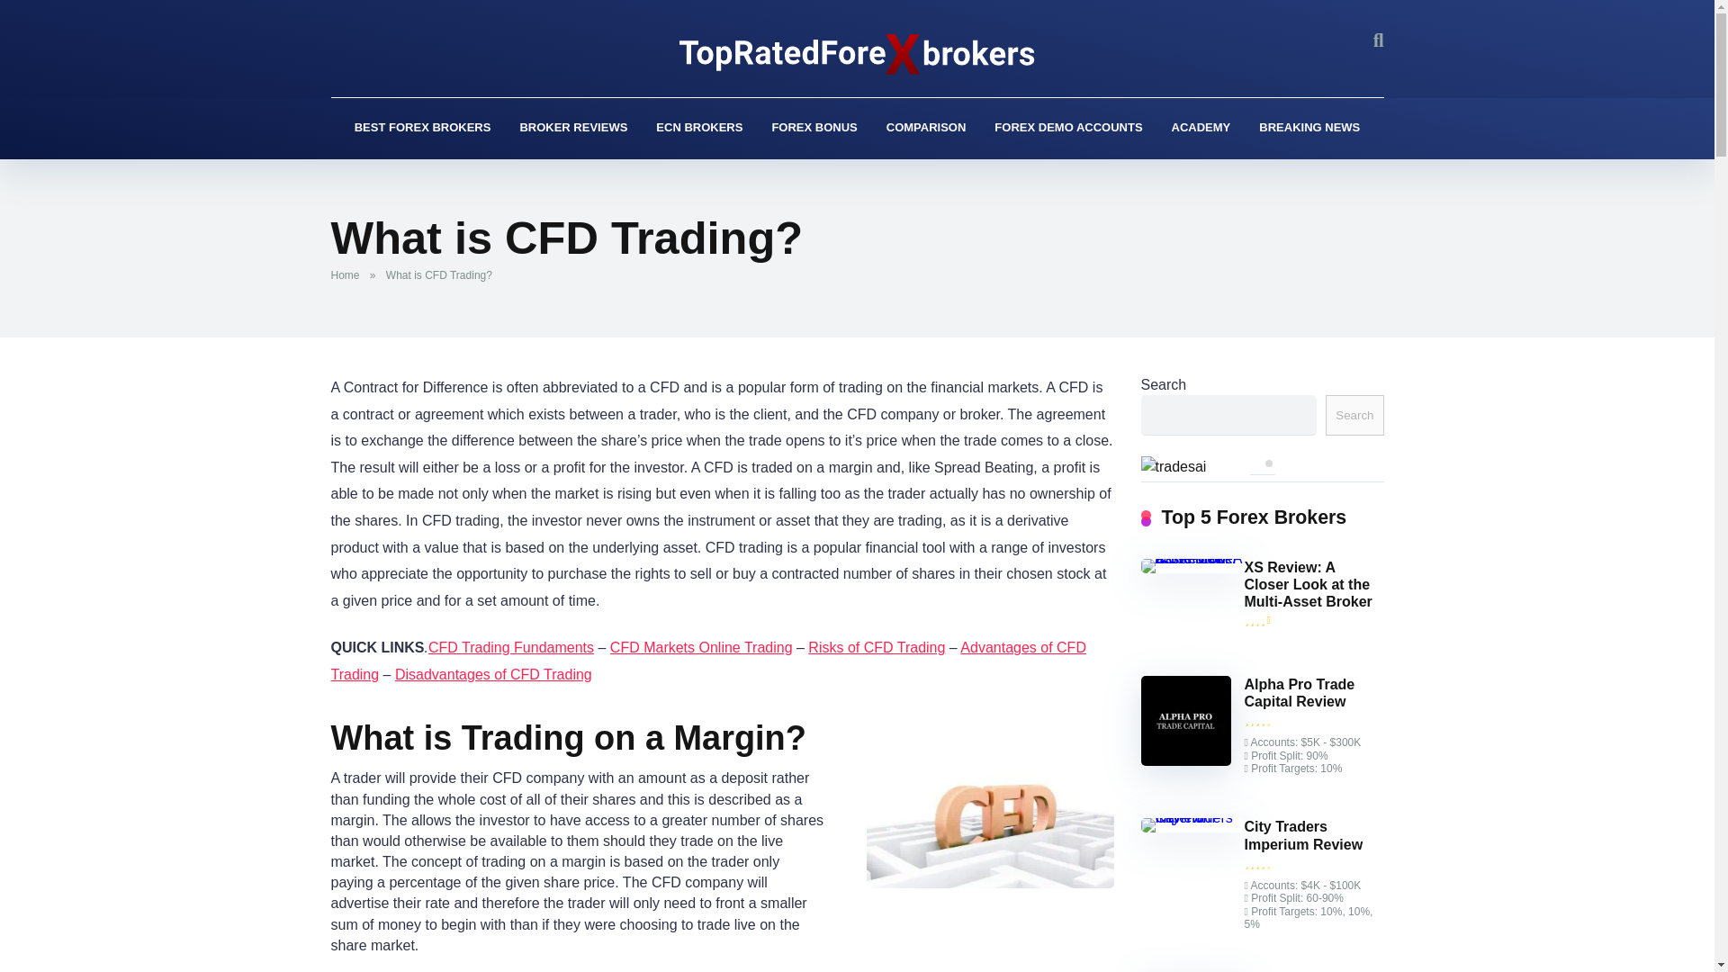 The width and height of the screenshot is (1728, 972). What do you see at coordinates (927, 129) in the screenshot?
I see `COMPARISON` at bounding box center [927, 129].